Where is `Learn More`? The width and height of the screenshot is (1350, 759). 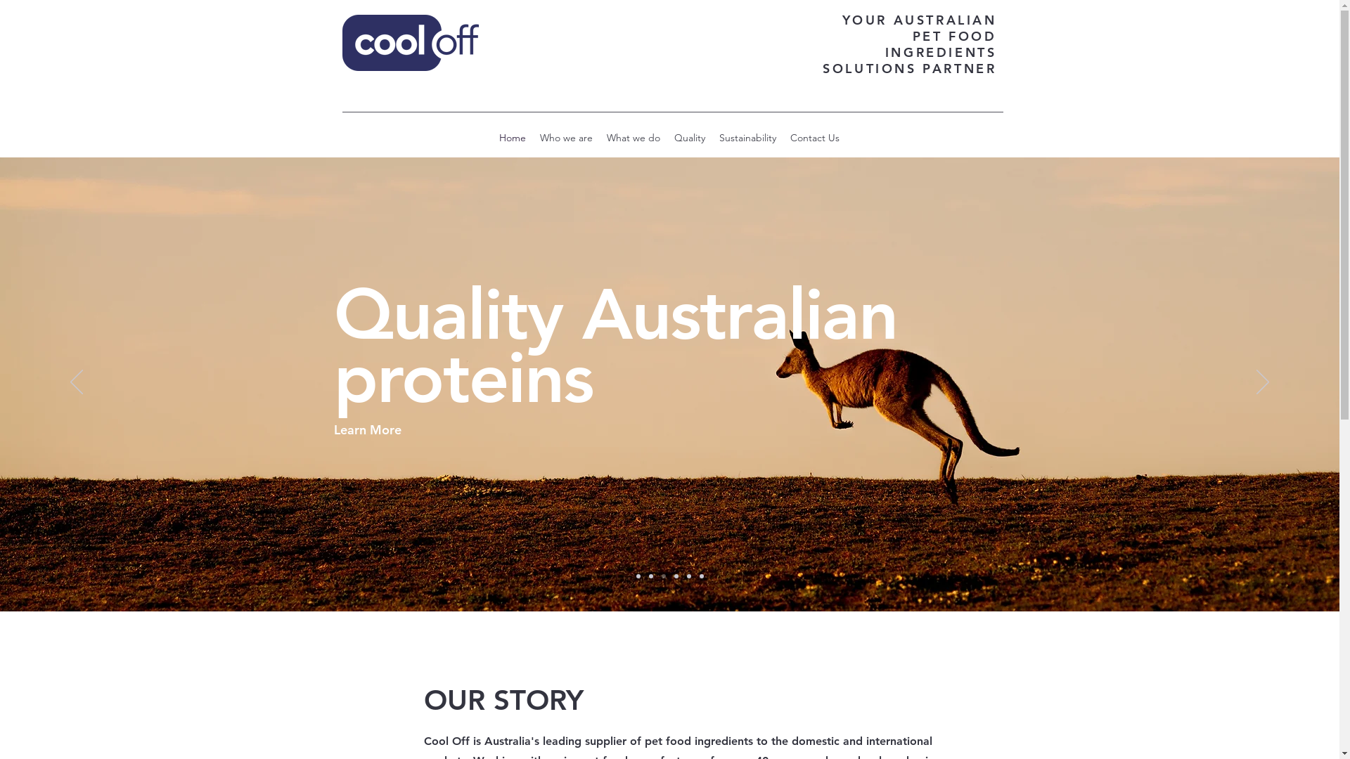 Learn More is located at coordinates (383, 493).